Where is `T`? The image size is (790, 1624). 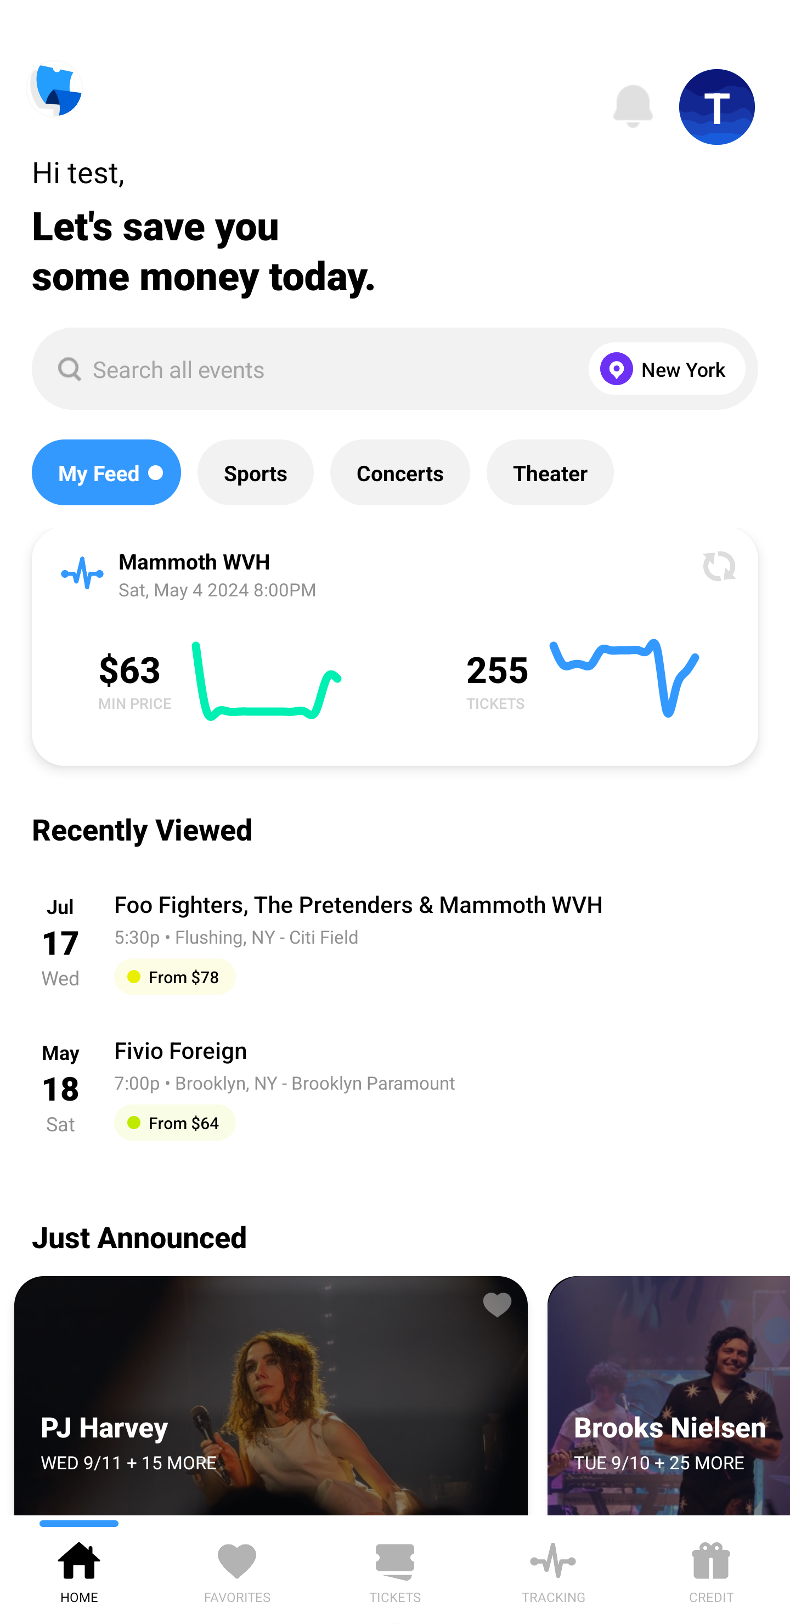 T is located at coordinates (717, 107).